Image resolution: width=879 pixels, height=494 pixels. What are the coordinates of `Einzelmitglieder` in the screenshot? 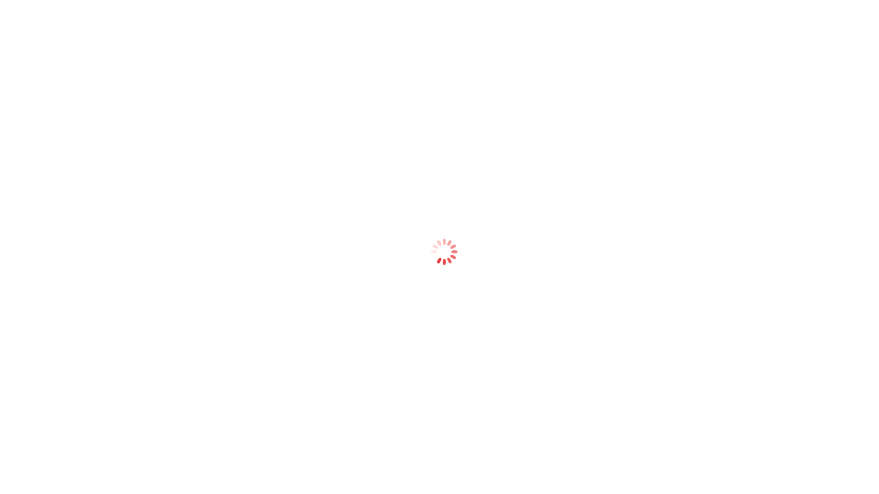 It's located at (439, 412).